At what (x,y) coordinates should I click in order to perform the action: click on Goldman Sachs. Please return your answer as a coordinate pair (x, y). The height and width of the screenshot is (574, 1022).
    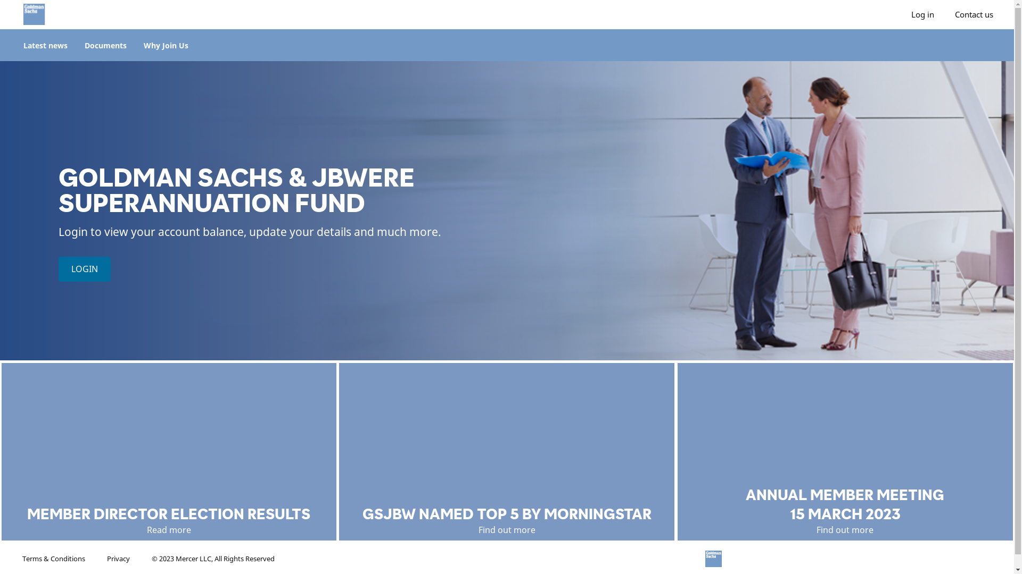
    Looking at the image, I should click on (110, 14).